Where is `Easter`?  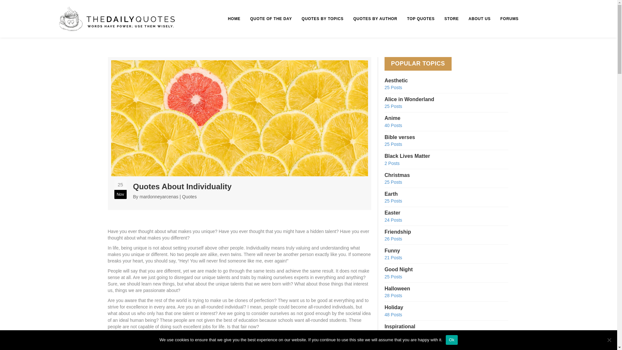 Easter is located at coordinates (446, 255).